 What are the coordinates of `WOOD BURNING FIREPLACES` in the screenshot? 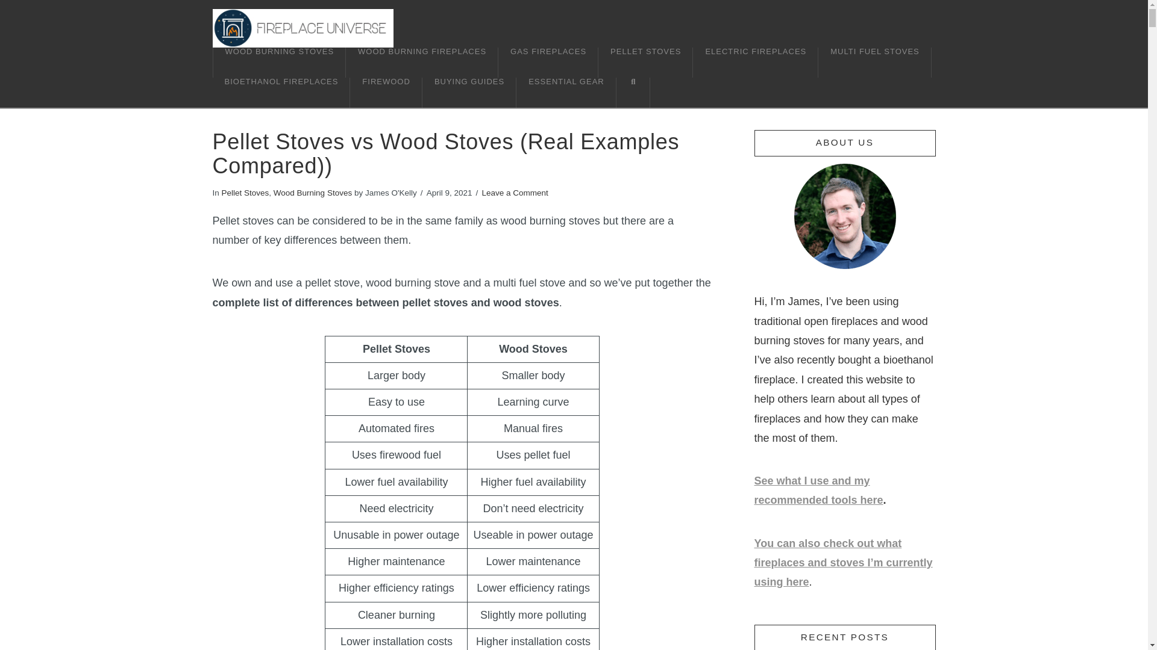 It's located at (422, 62).